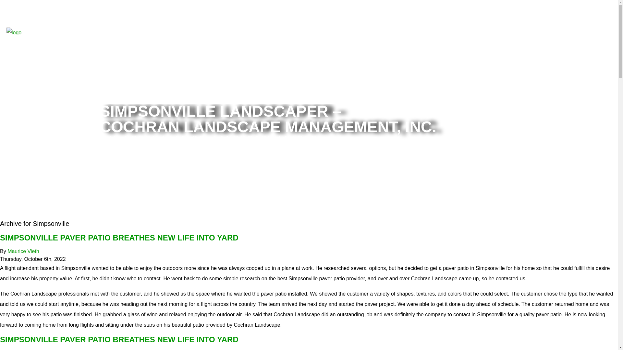 This screenshot has height=350, width=623. Describe the element at coordinates (119, 238) in the screenshot. I see `SIMPSONVILLE PAVER PATIO BREATHES NEW LIFE INTO YARD` at that location.